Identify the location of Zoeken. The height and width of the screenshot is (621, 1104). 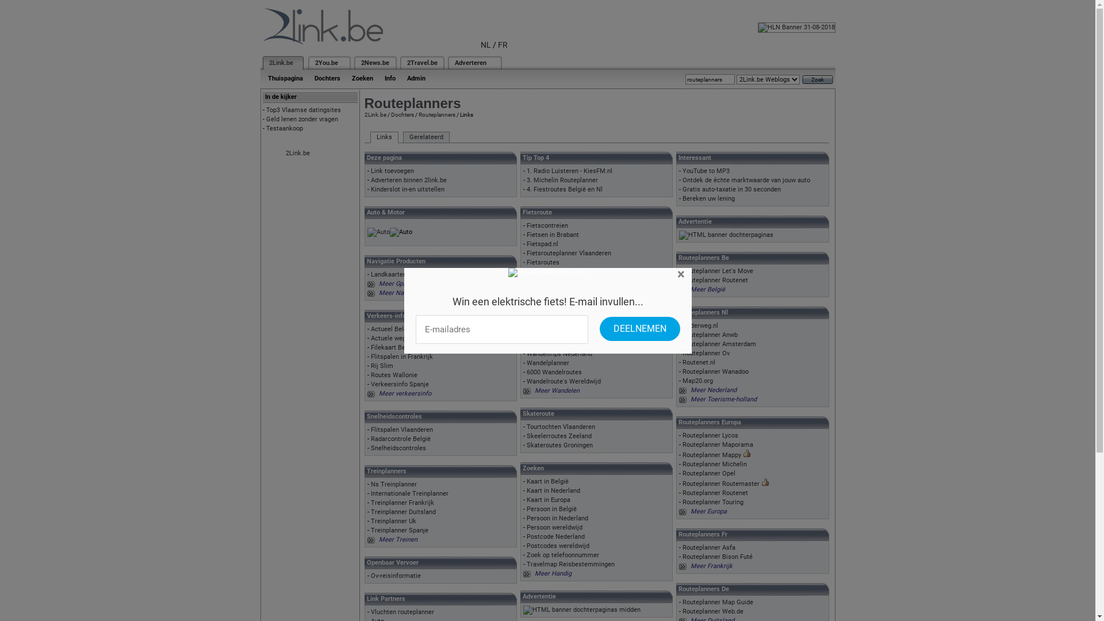
(362, 78).